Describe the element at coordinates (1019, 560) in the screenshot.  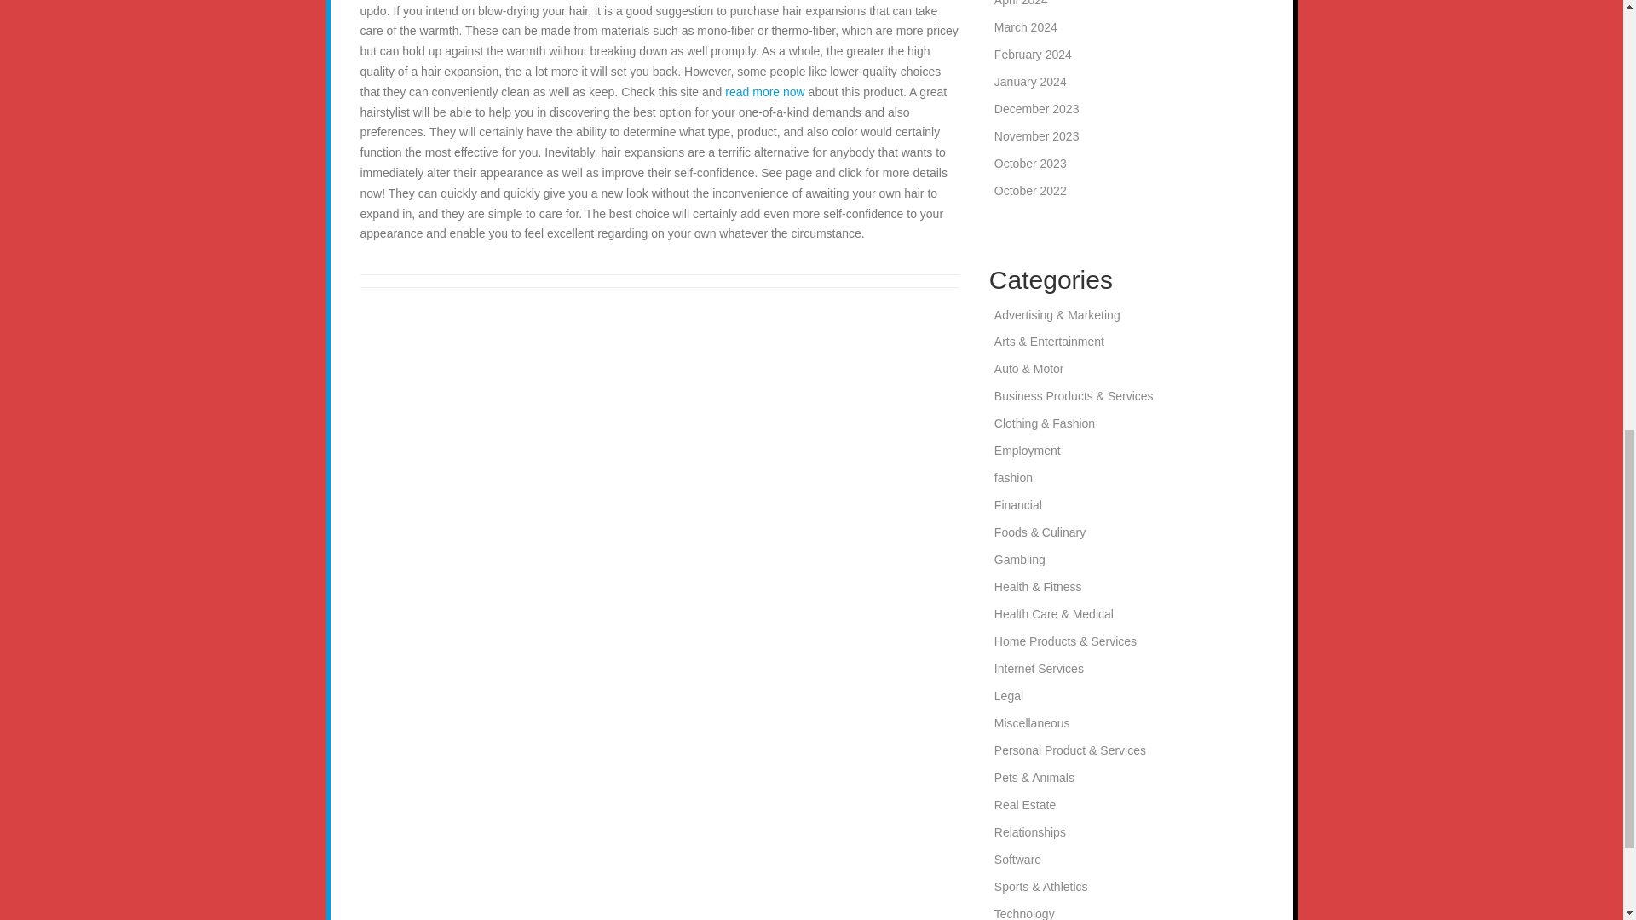
I see `Gambling` at that location.